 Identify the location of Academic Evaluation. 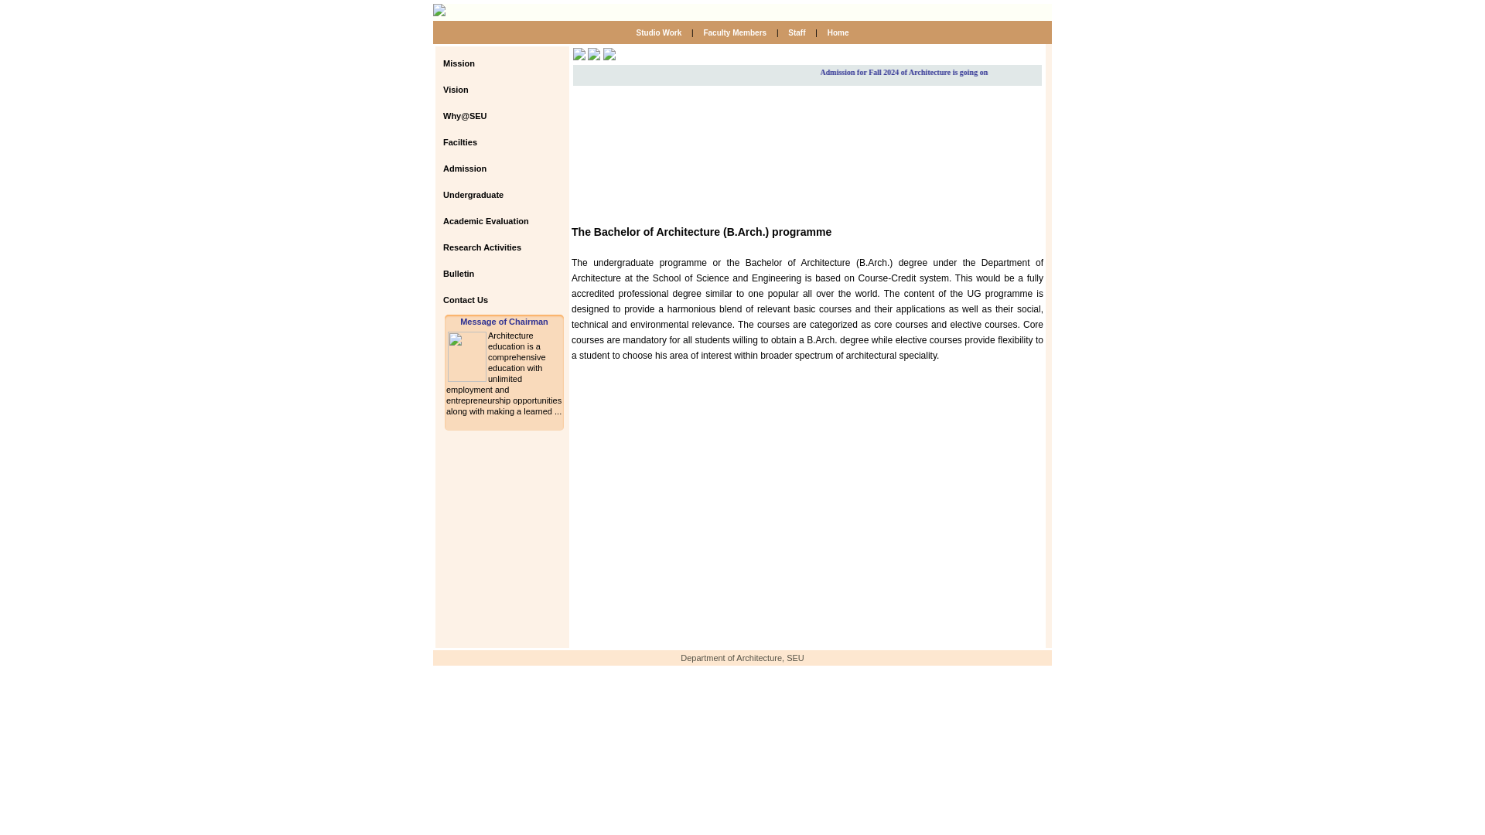
(489, 220).